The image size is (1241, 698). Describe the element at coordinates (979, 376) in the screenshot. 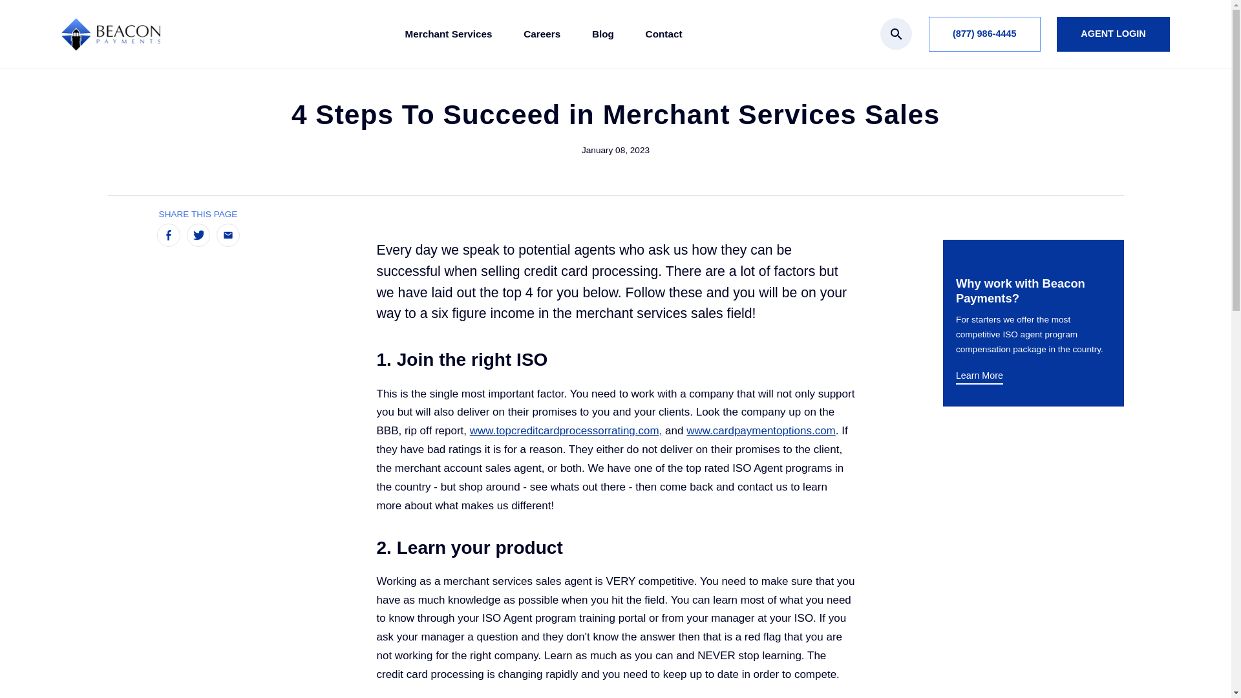

I see `Learn More` at that location.